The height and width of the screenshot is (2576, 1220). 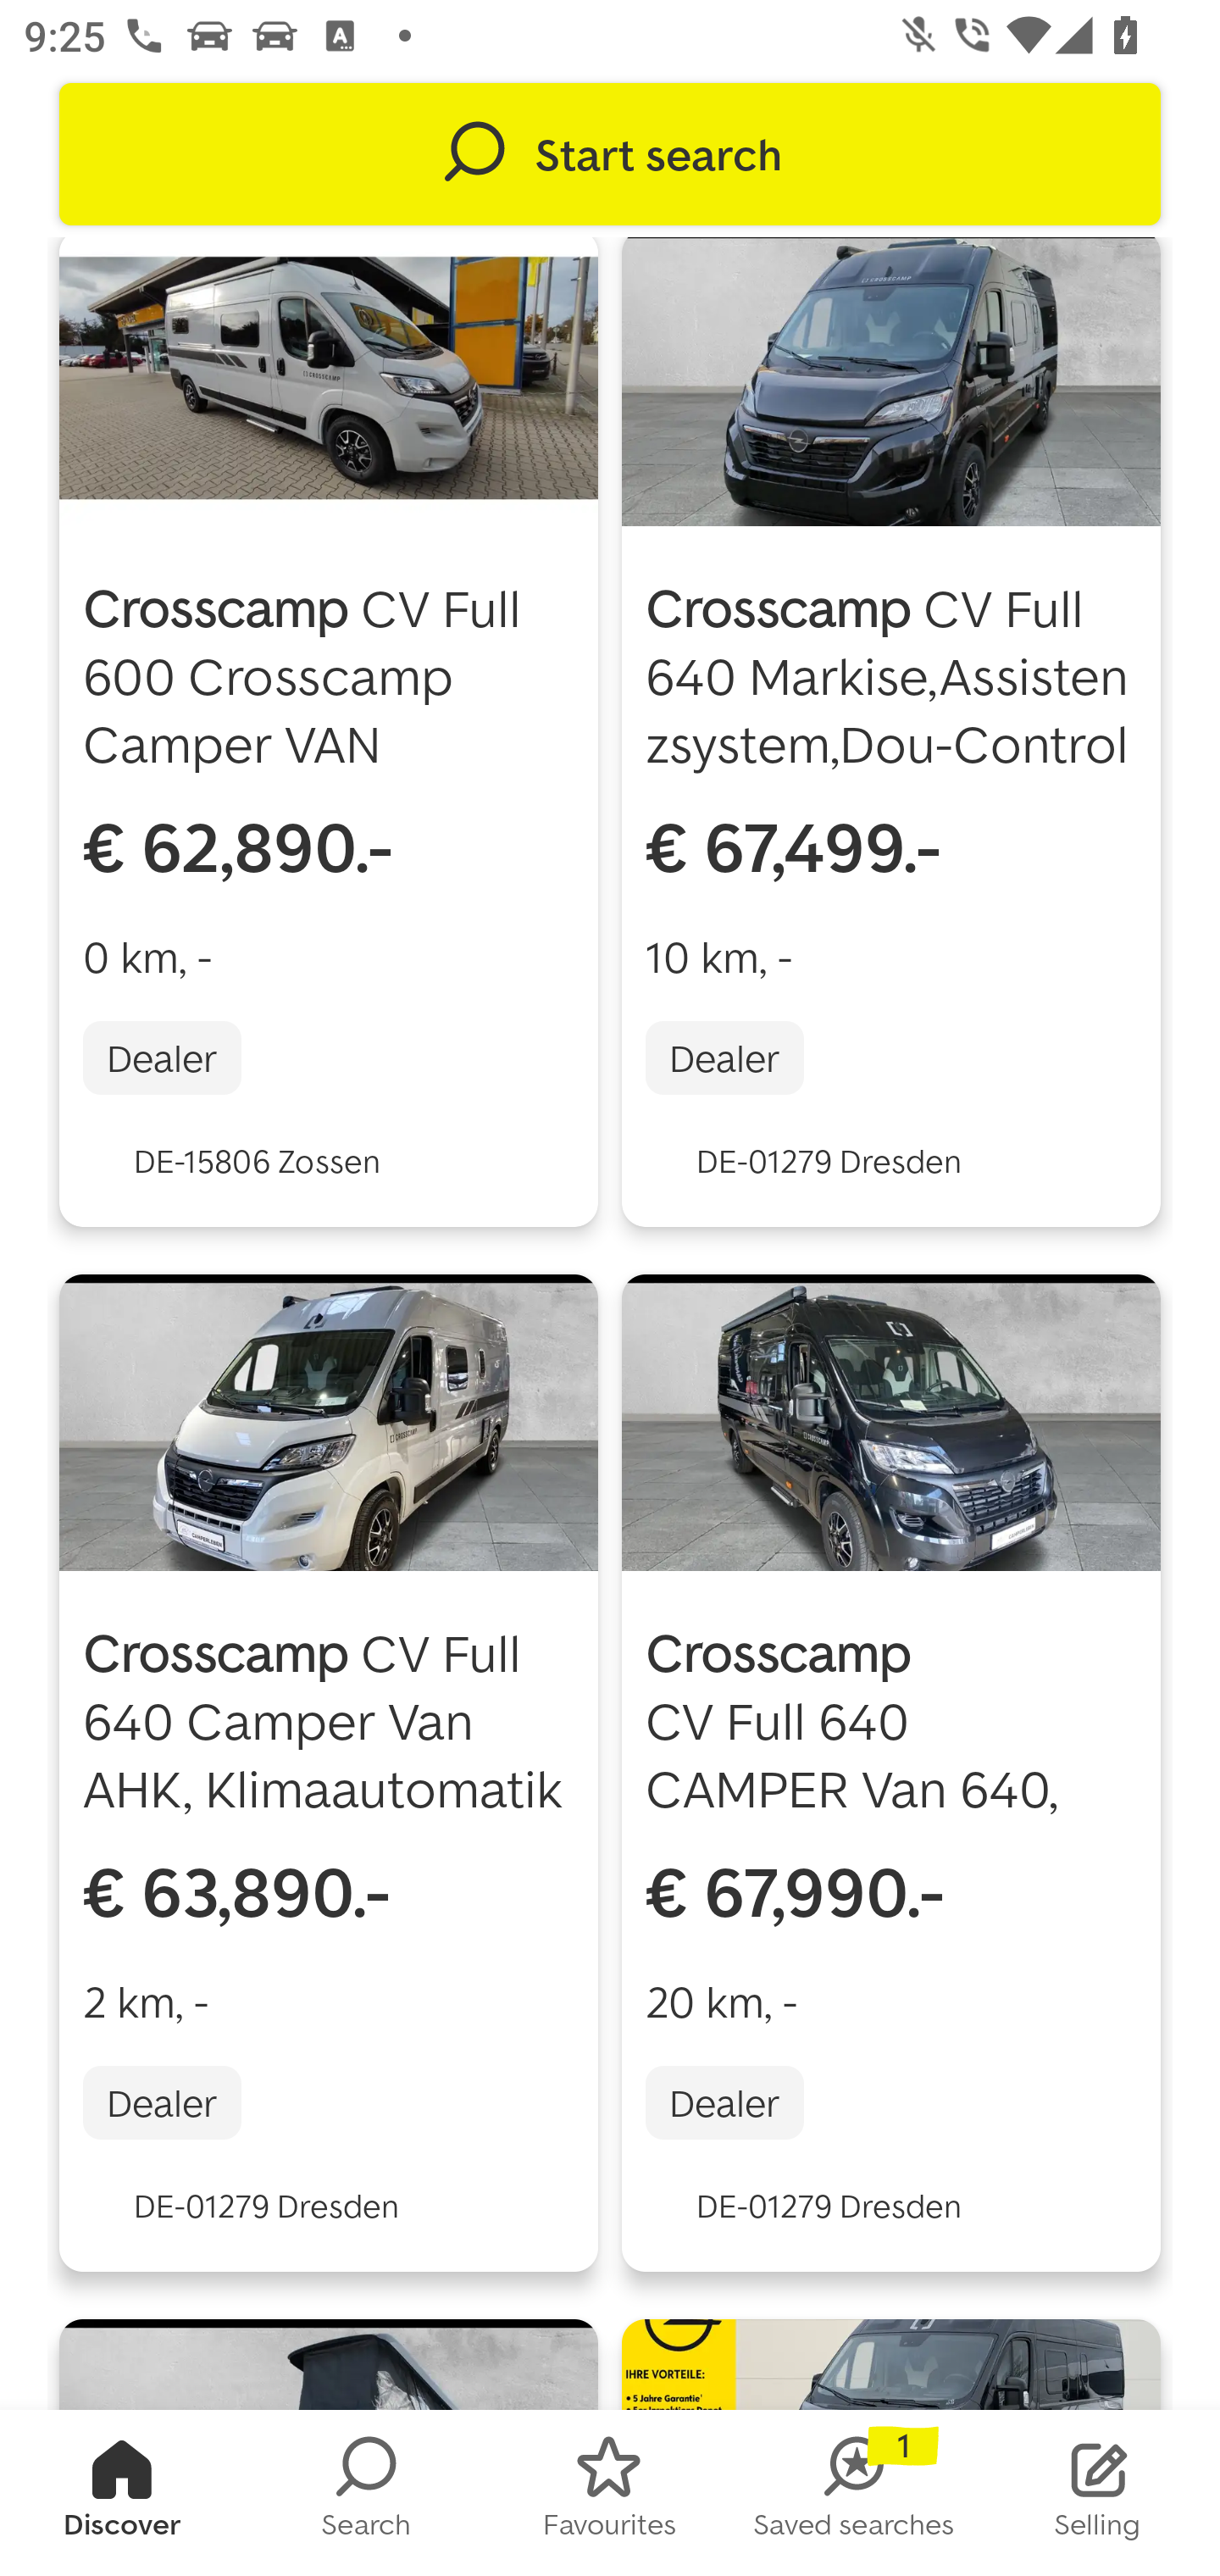 What do you see at coordinates (1098, 2493) in the screenshot?
I see `STOCK_LIST Selling` at bounding box center [1098, 2493].